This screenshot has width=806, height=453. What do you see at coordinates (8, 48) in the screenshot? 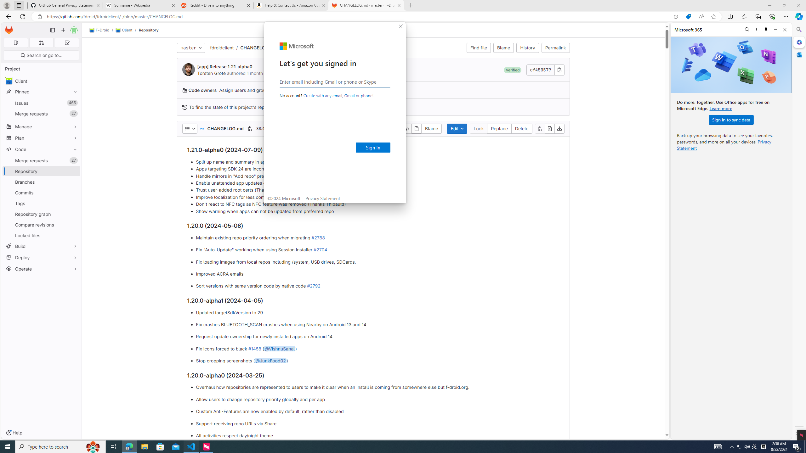
I see `Source Control (Ctrl+Shift+G)` at bounding box center [8, 48].